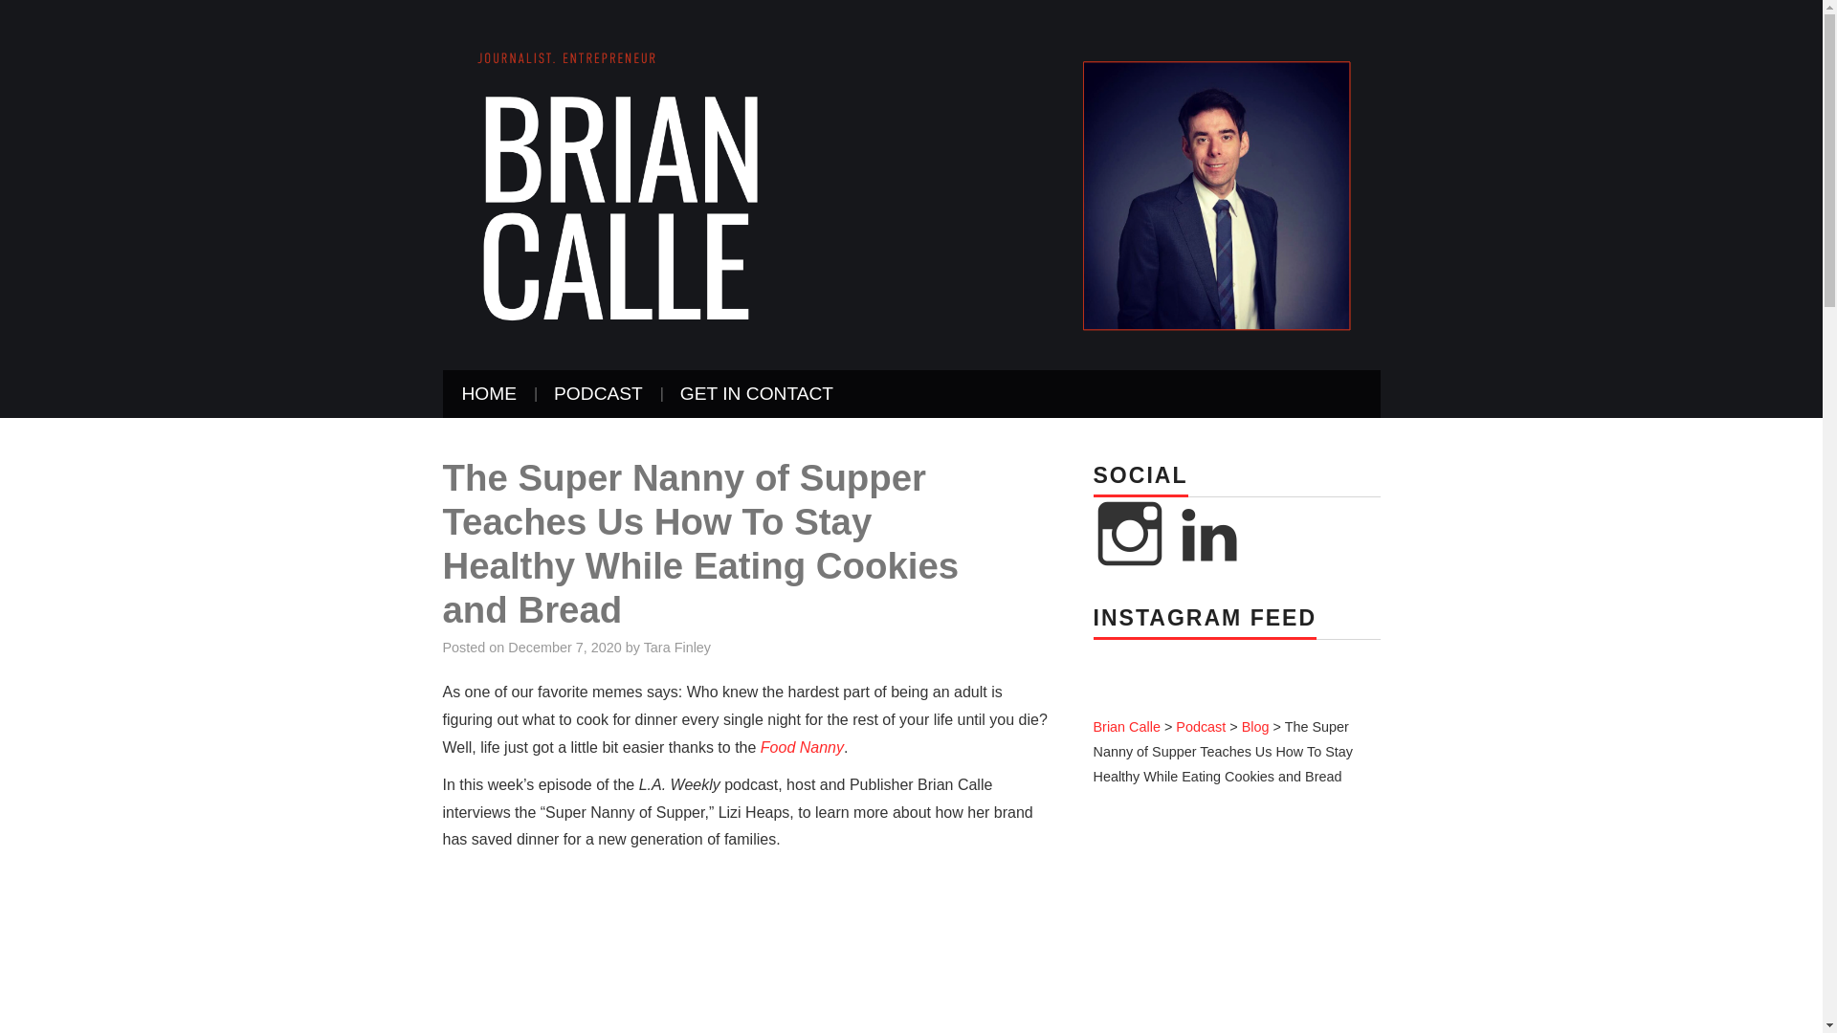 This screenshot has width=1837, height=1033. I want to click on Tara Finley, so click(677, 647).